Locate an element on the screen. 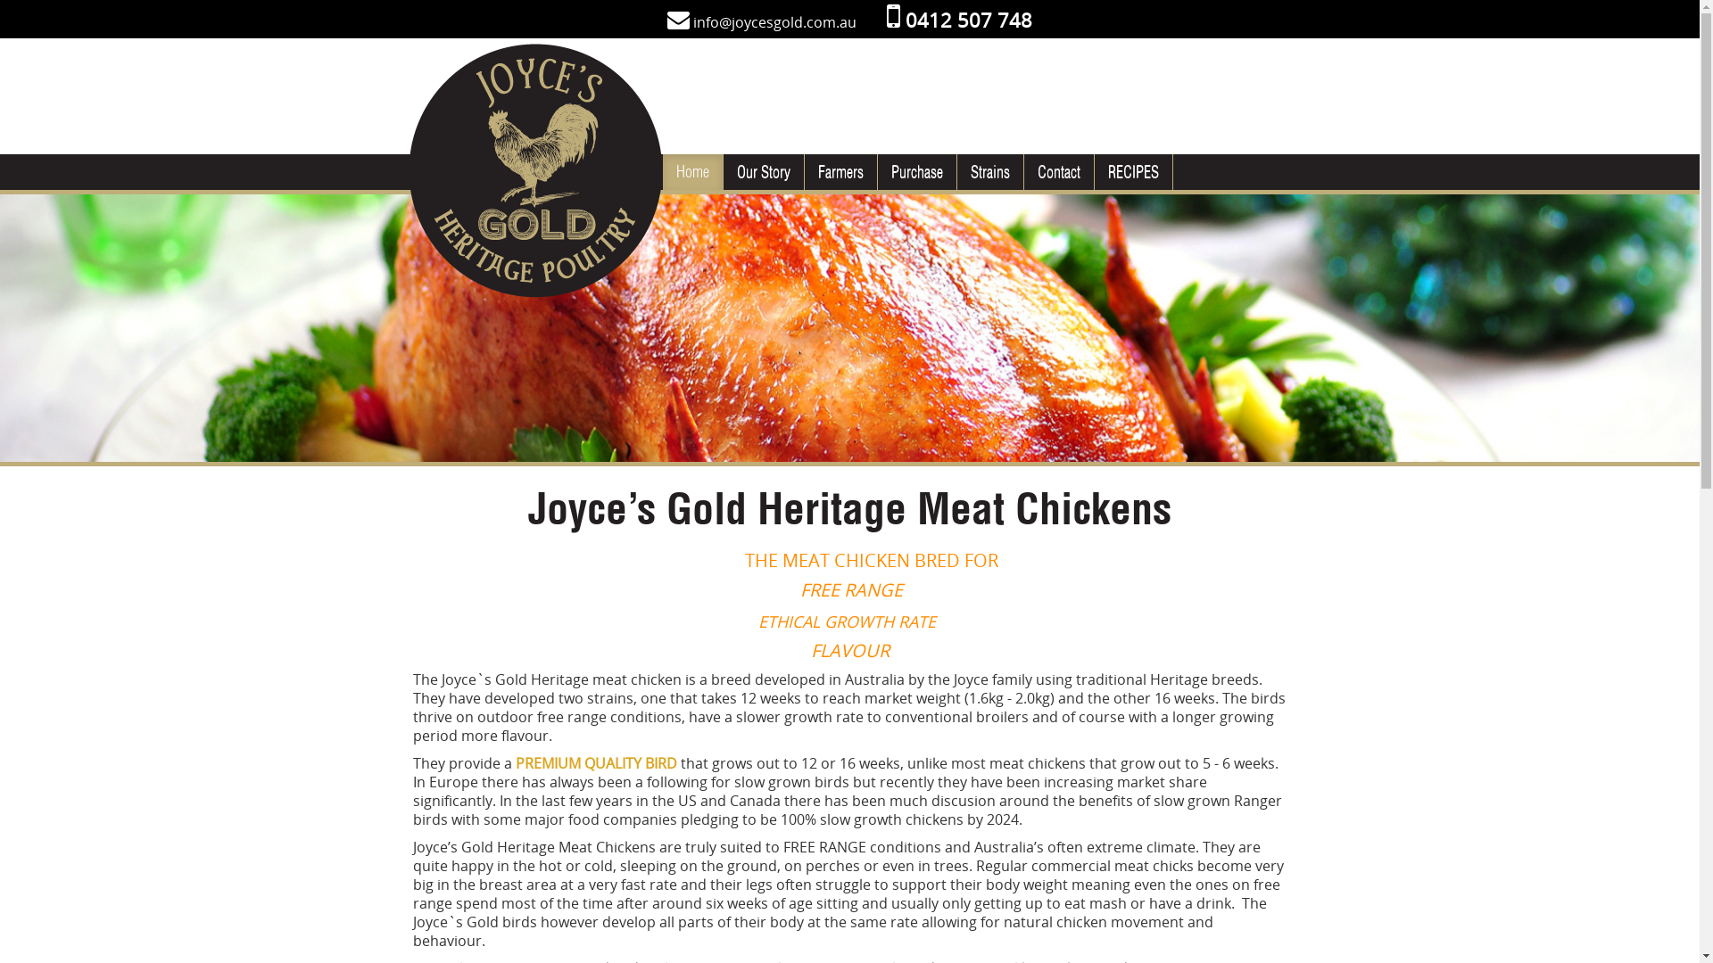 The image size is (1713, 963). Our Story is located at coordinates (763, 172).